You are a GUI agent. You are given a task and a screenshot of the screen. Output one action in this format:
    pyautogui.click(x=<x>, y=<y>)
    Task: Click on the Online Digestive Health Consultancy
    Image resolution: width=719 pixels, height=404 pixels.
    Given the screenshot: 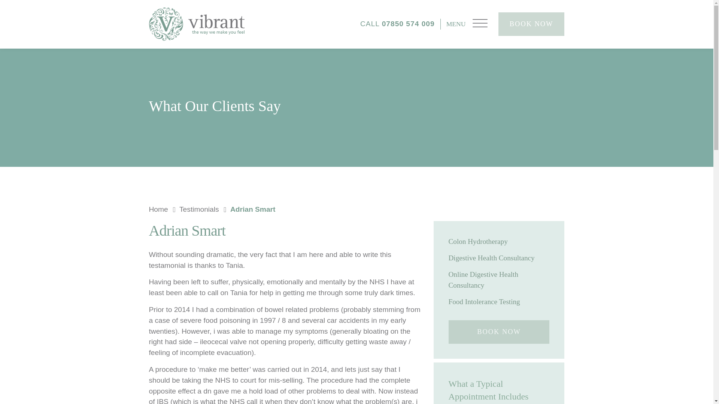 What is the action you would take?
    pyautogui.click(x=499, y=280)
    